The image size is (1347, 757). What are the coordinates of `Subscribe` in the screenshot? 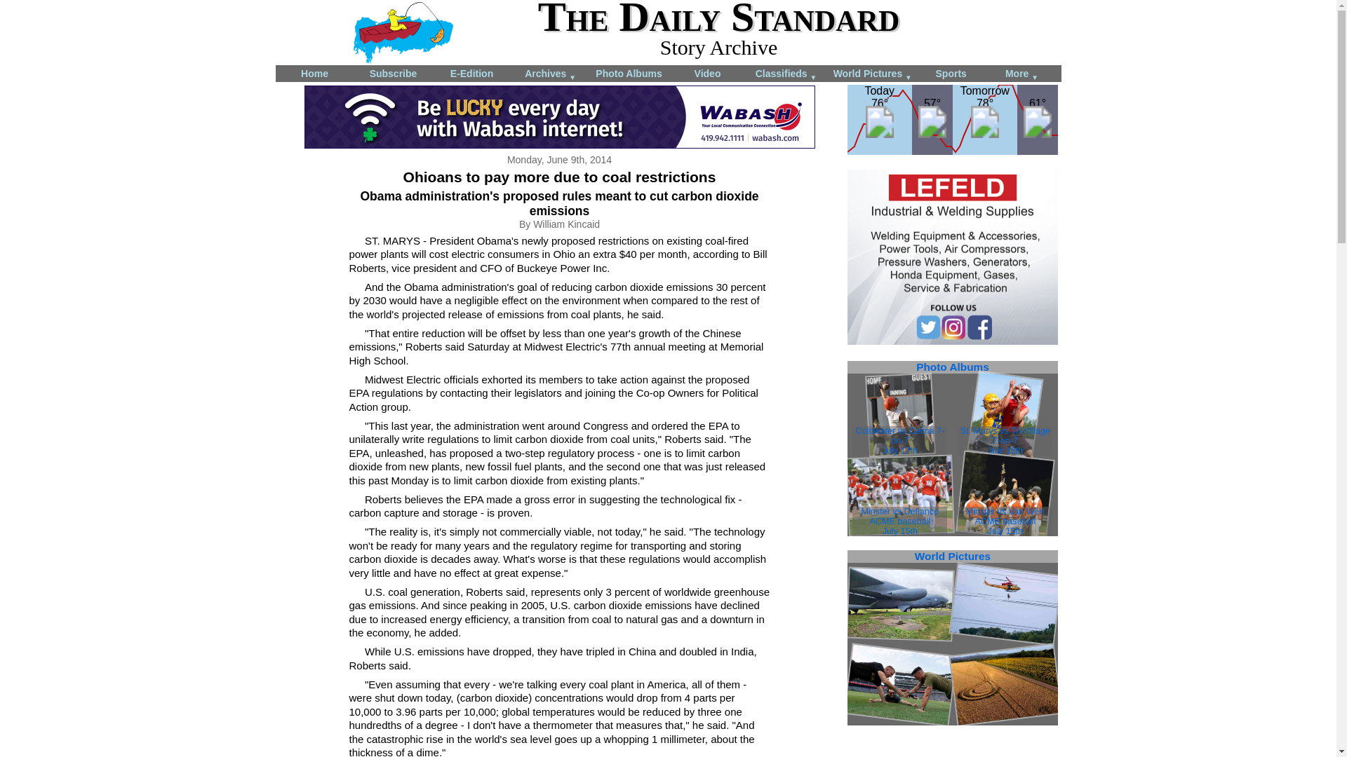 It's located at (393, 73).